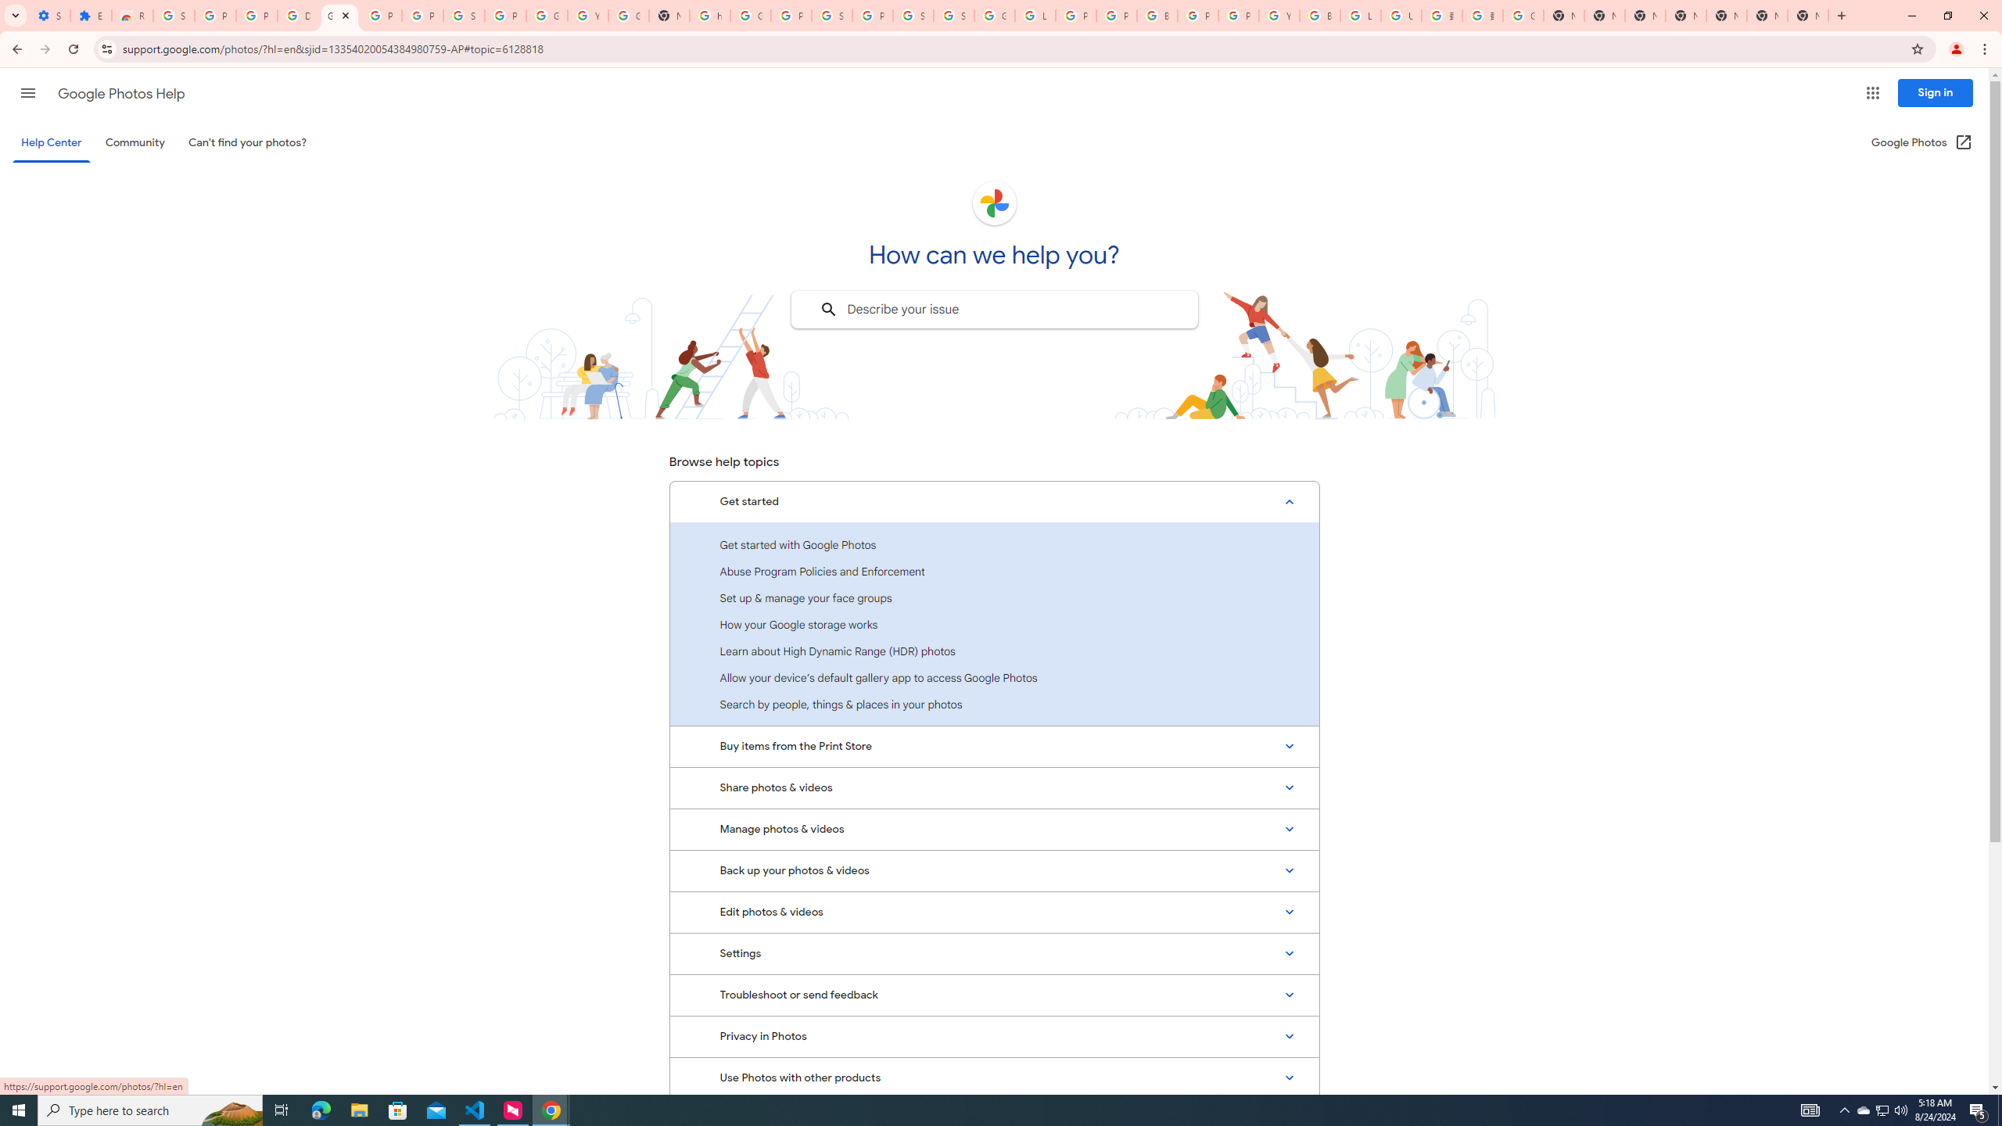 The image size is (2002, 1126). What do you see at coordinates (994, 705) in the screenshot?
I see `Search by people, things & places in your photos` at bounding box center [994, 705].